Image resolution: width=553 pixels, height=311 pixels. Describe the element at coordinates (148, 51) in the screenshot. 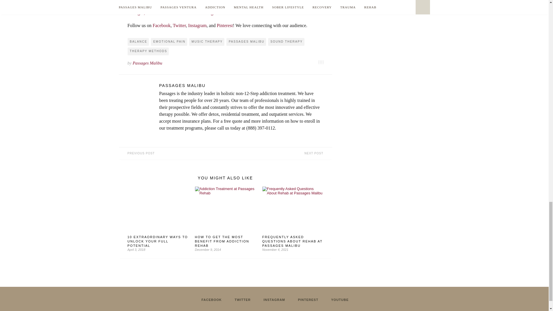

I see `THERAPY METHODS` at that location.